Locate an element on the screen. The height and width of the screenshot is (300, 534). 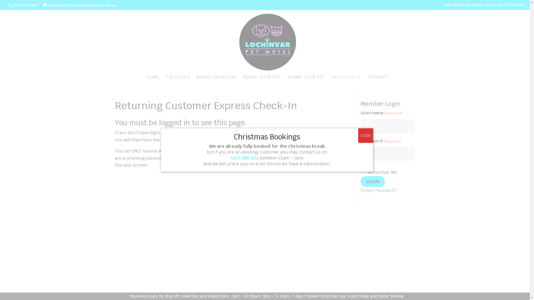
BOARD YOUR PET is located at coordinates (306, 80).